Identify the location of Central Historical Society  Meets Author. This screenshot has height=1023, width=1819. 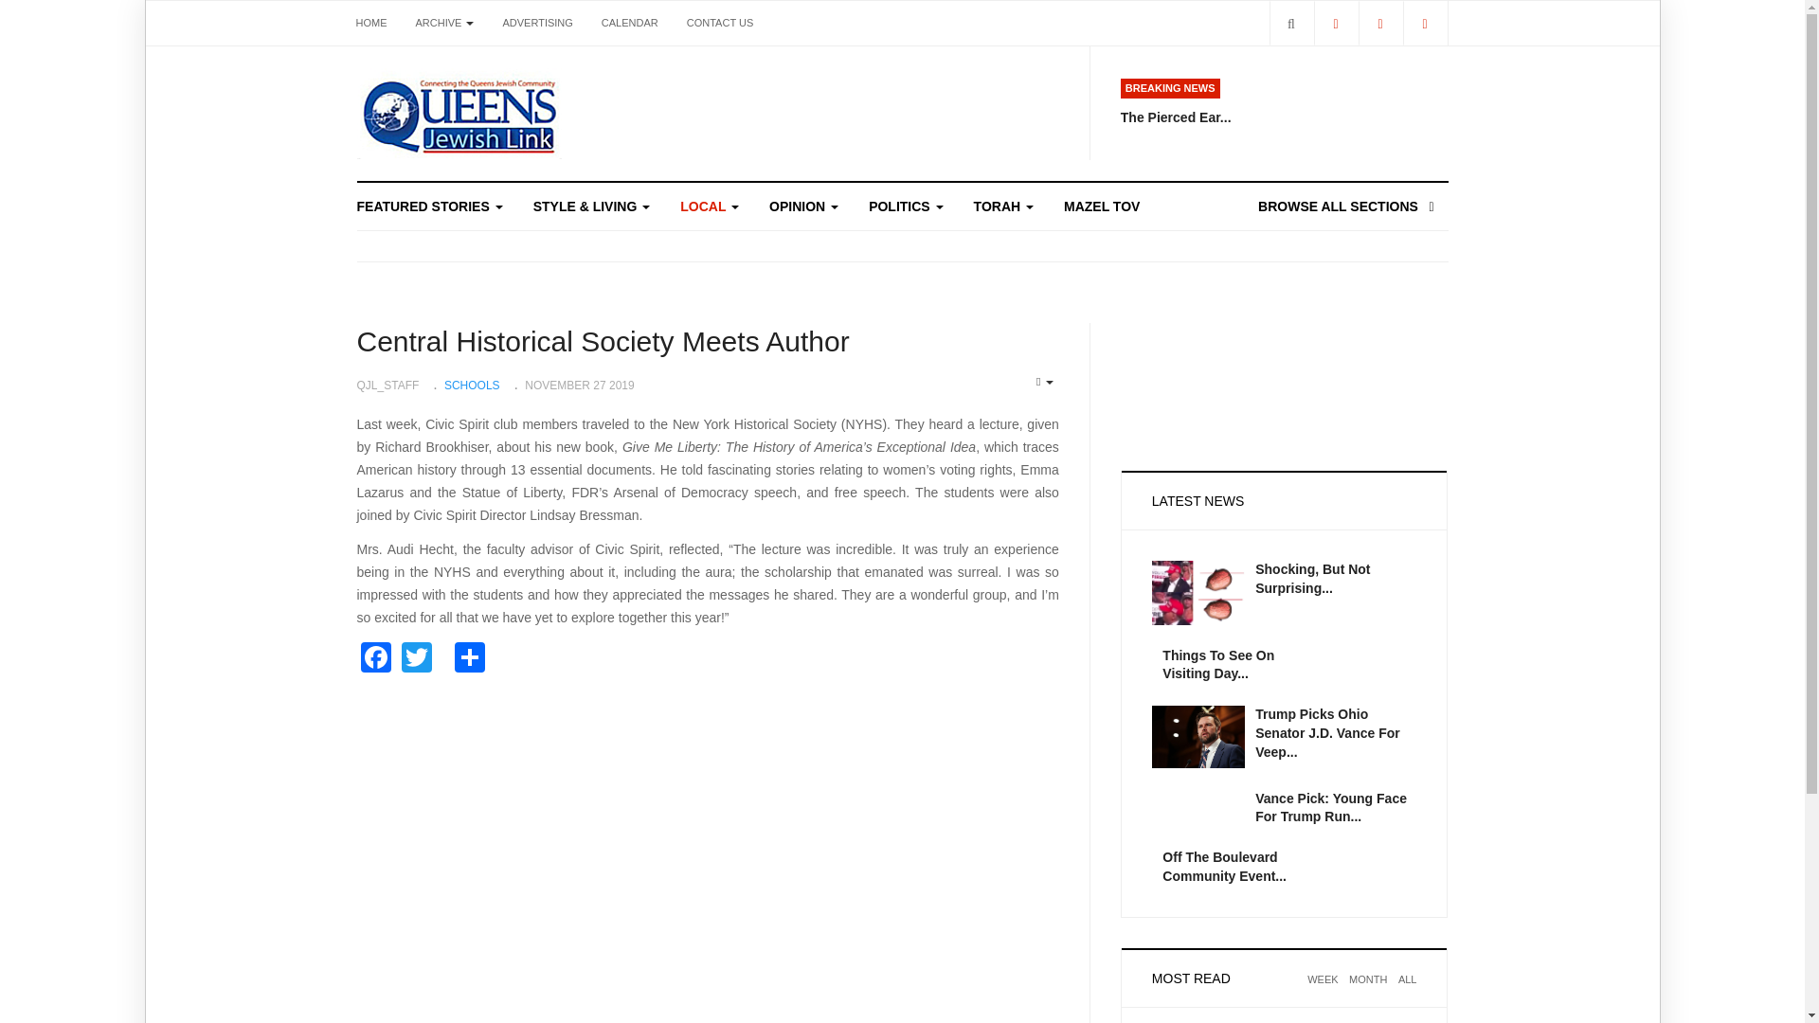
(603, 341).